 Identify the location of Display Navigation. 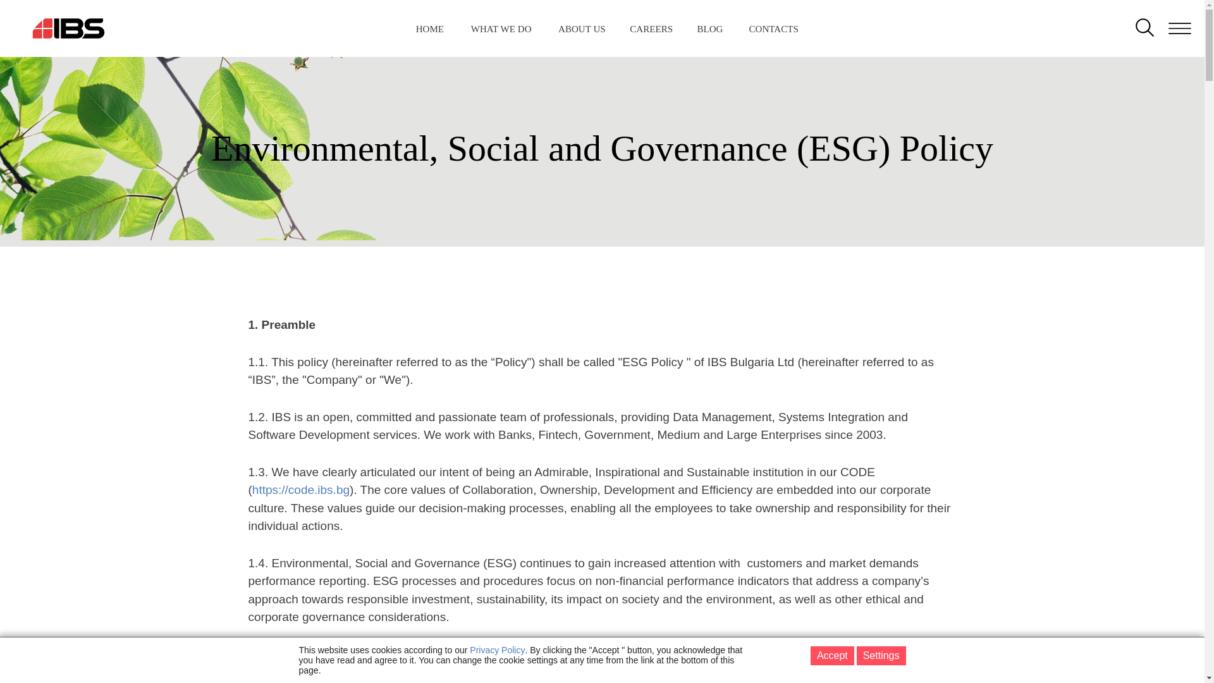
(90, 17).